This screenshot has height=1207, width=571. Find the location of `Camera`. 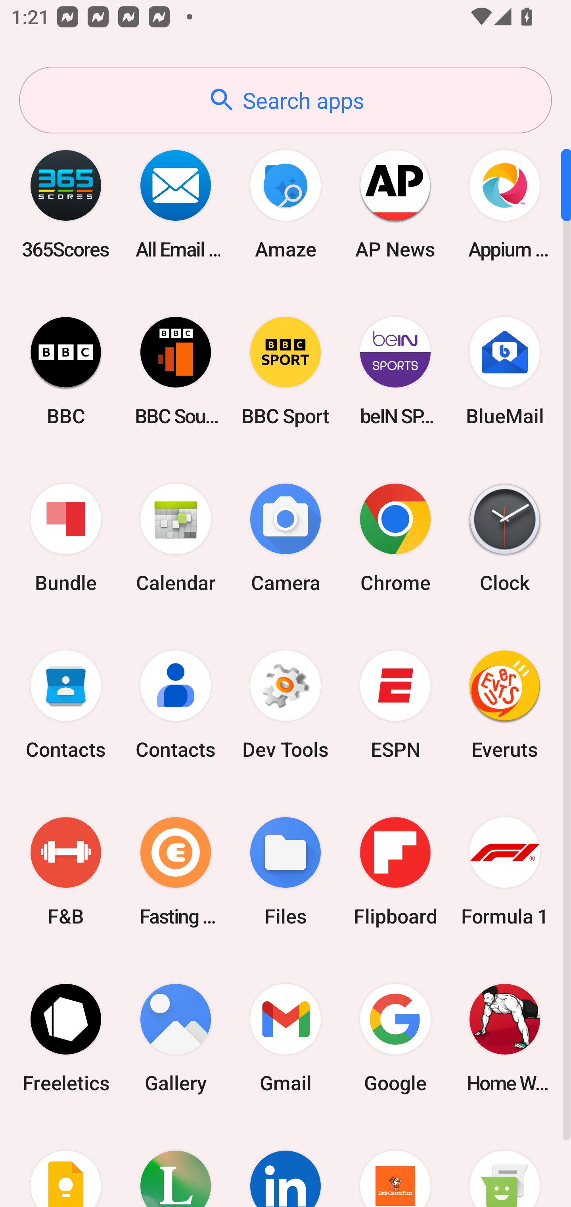

Camera is located at coordinates (285, 538).